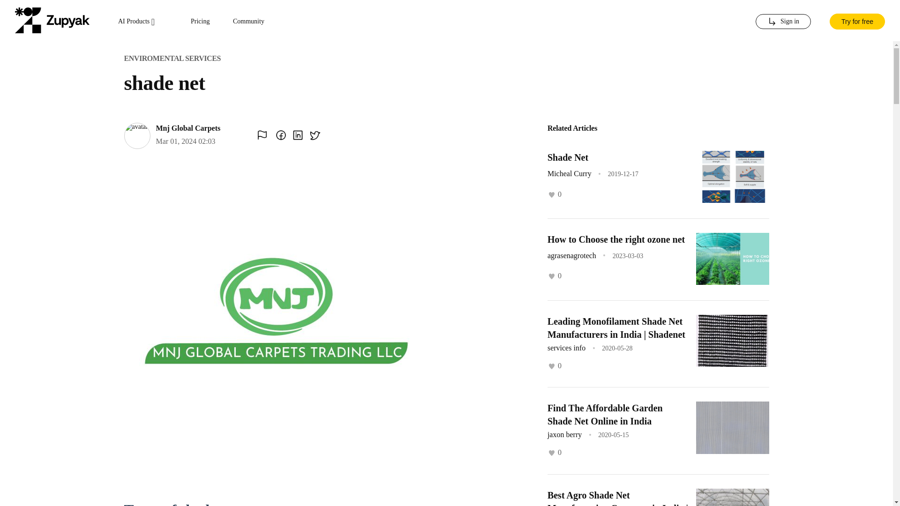 This screenshot has width=900, height=506. What do you see at coordinates (200, 22) in the screenshot?
I see `Pricing` at bounding box center [200, 22].